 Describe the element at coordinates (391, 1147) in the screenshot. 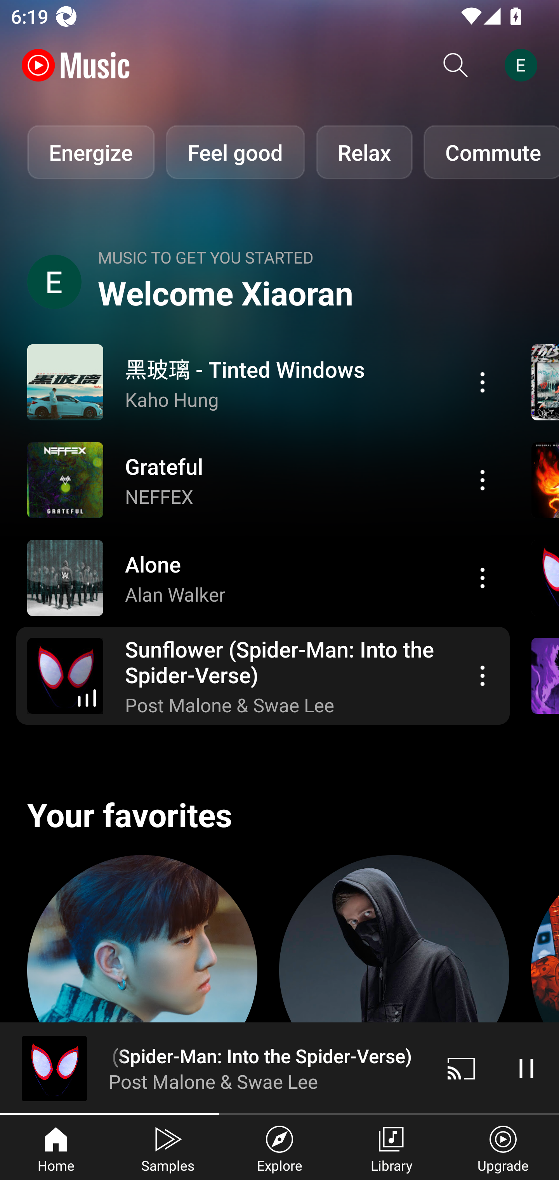

I see `Library` at that location.